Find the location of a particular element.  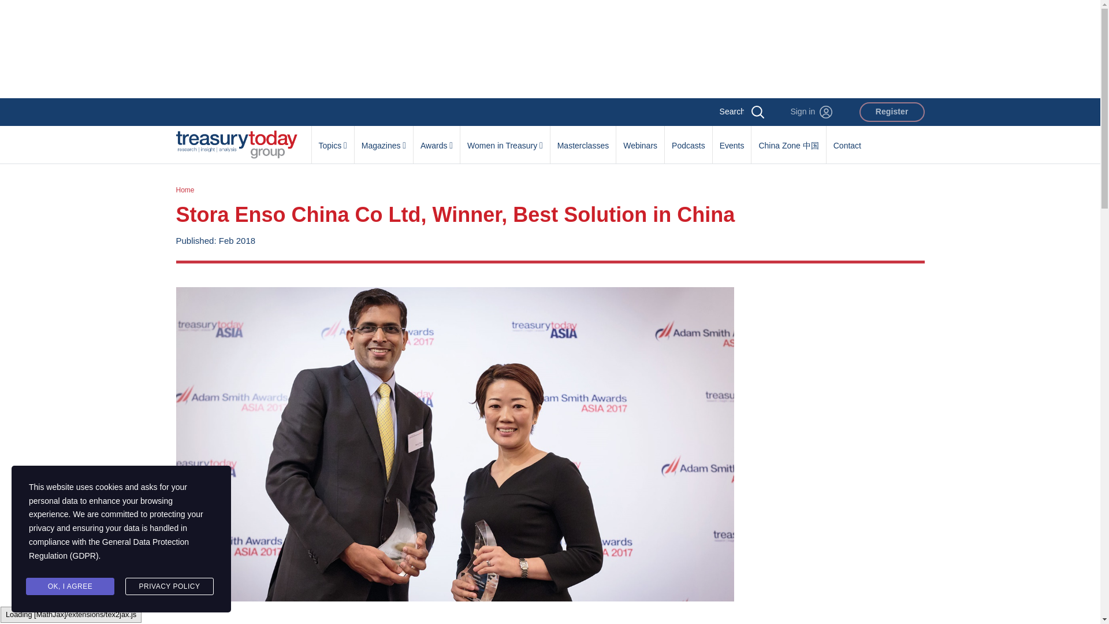

Register is located at coordinates (892, 112).